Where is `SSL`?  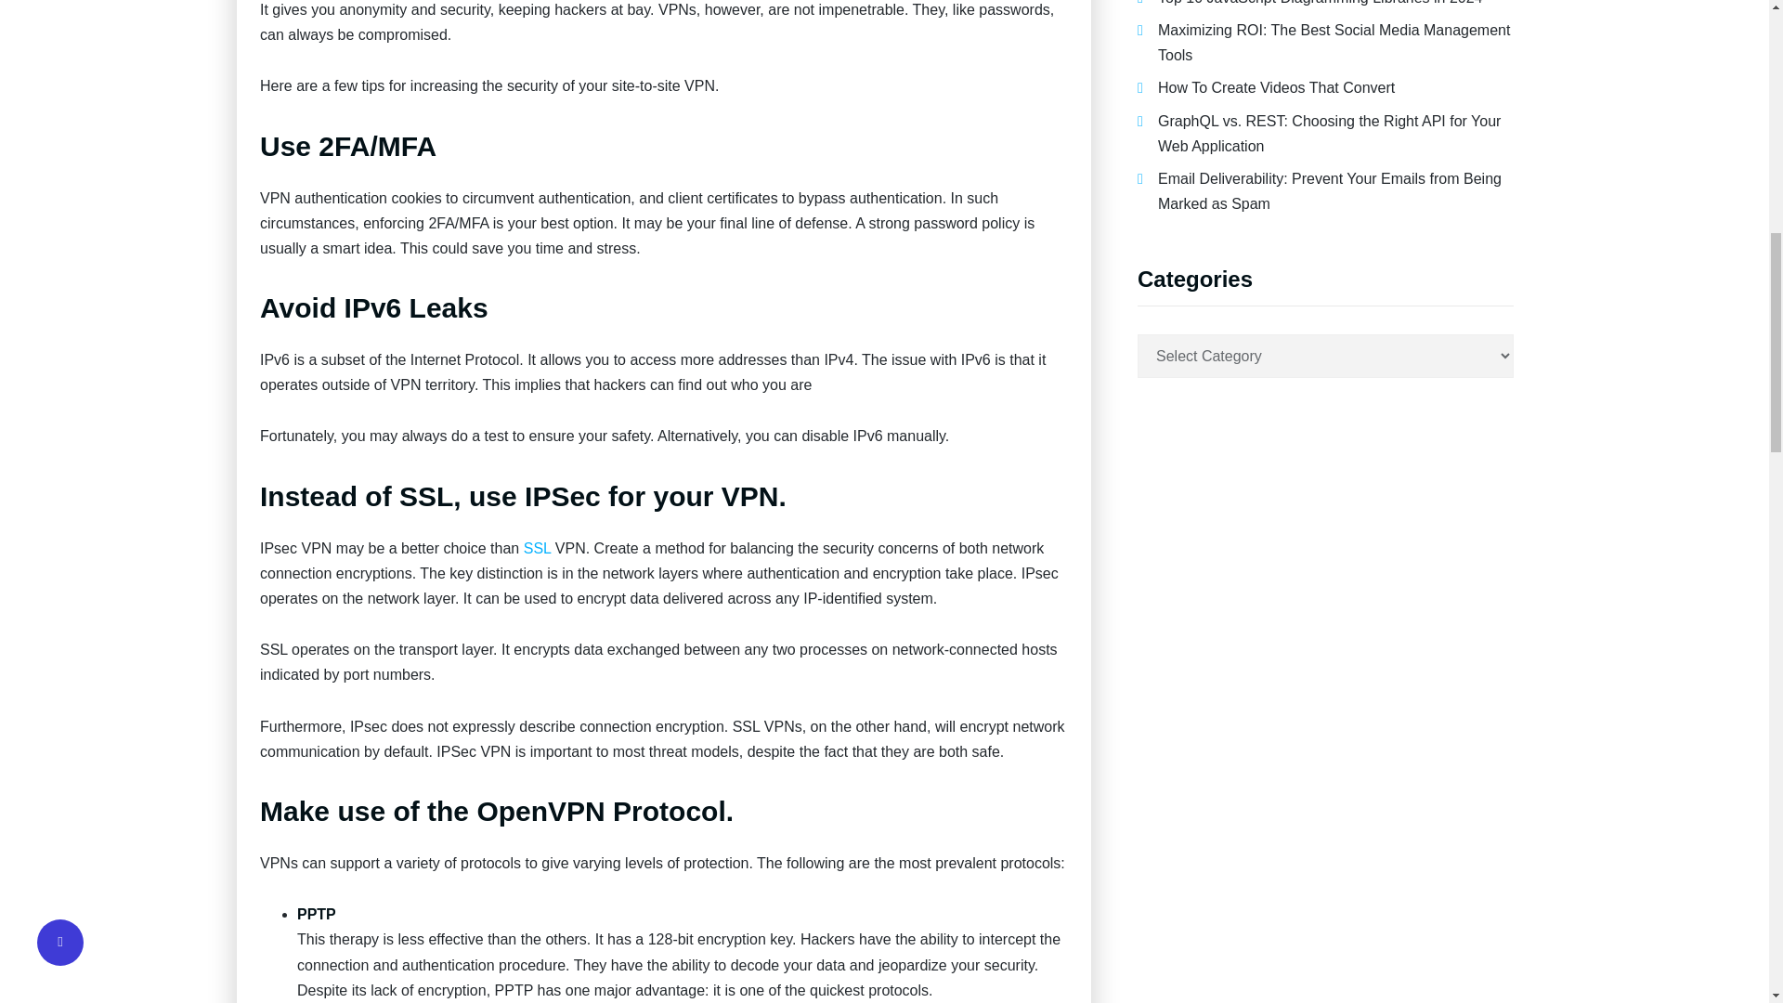
SSL is located at coordinates (537, 548).